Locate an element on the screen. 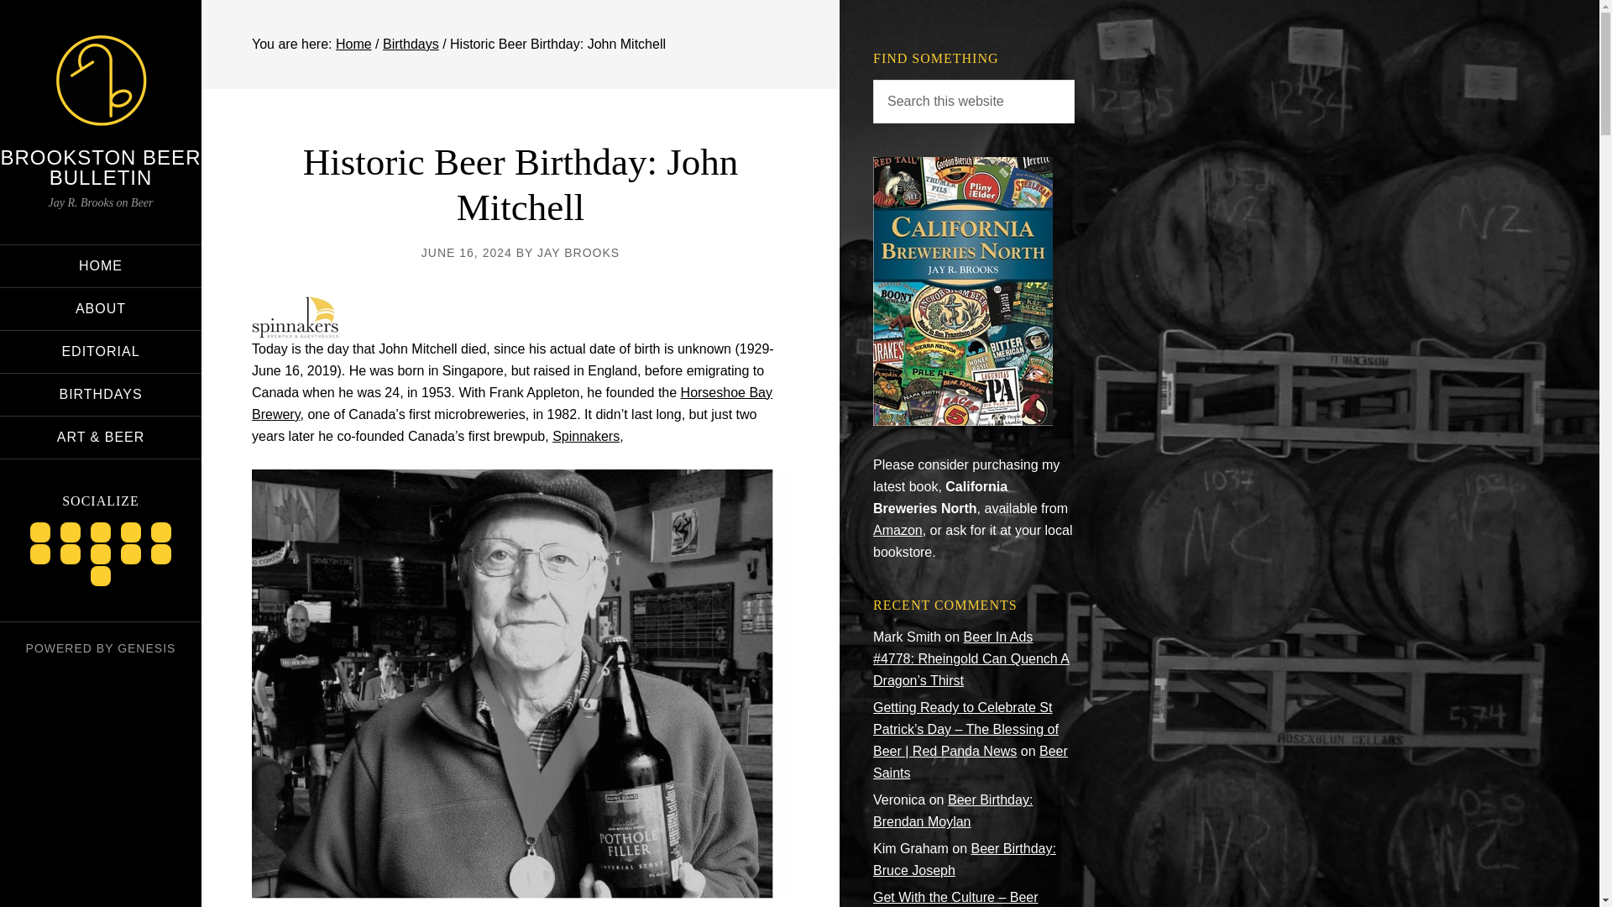 The height and width of the screenshot is (907, 1612). BIRTHDAYS is located at coordinates (101, 394).